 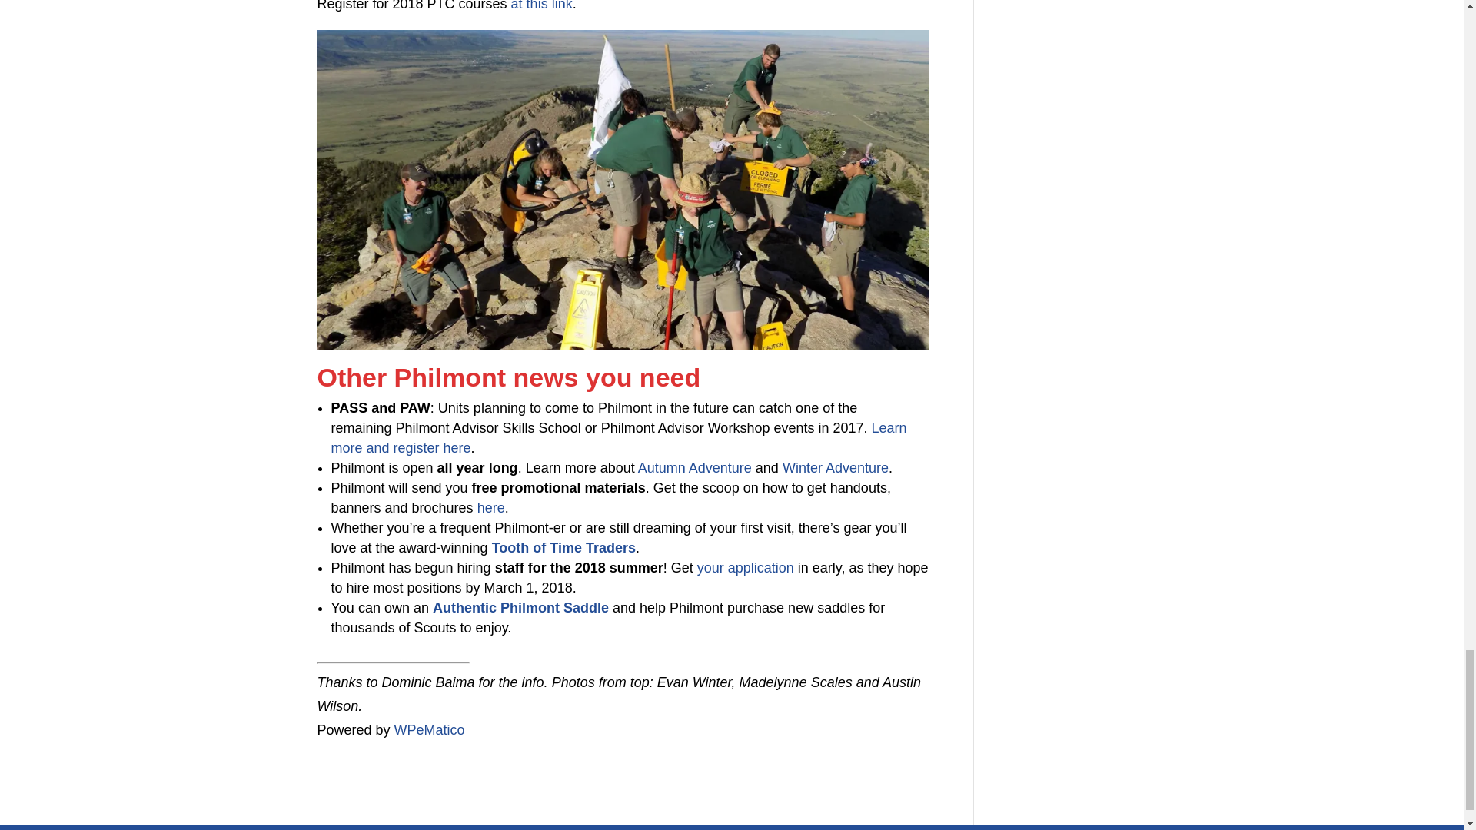 I want to click on here, so click(x=490, y=507).